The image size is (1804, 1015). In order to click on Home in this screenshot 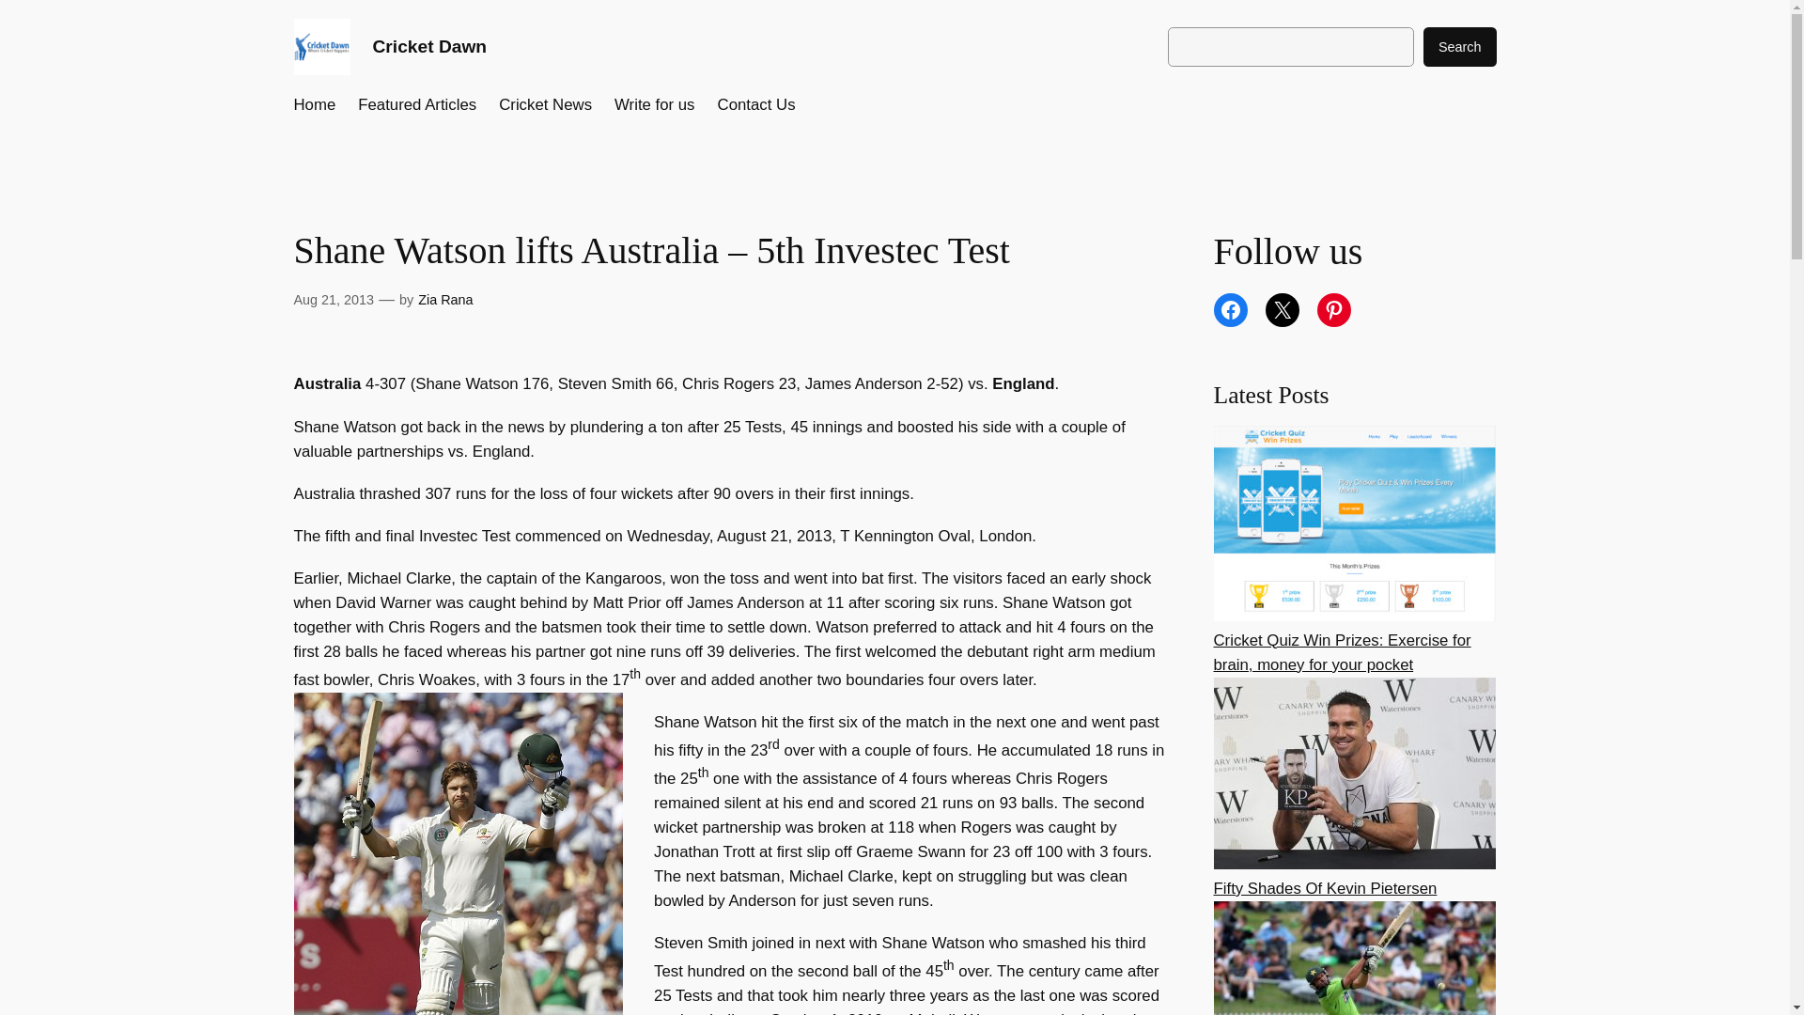, I will do `click(314, 105)`.